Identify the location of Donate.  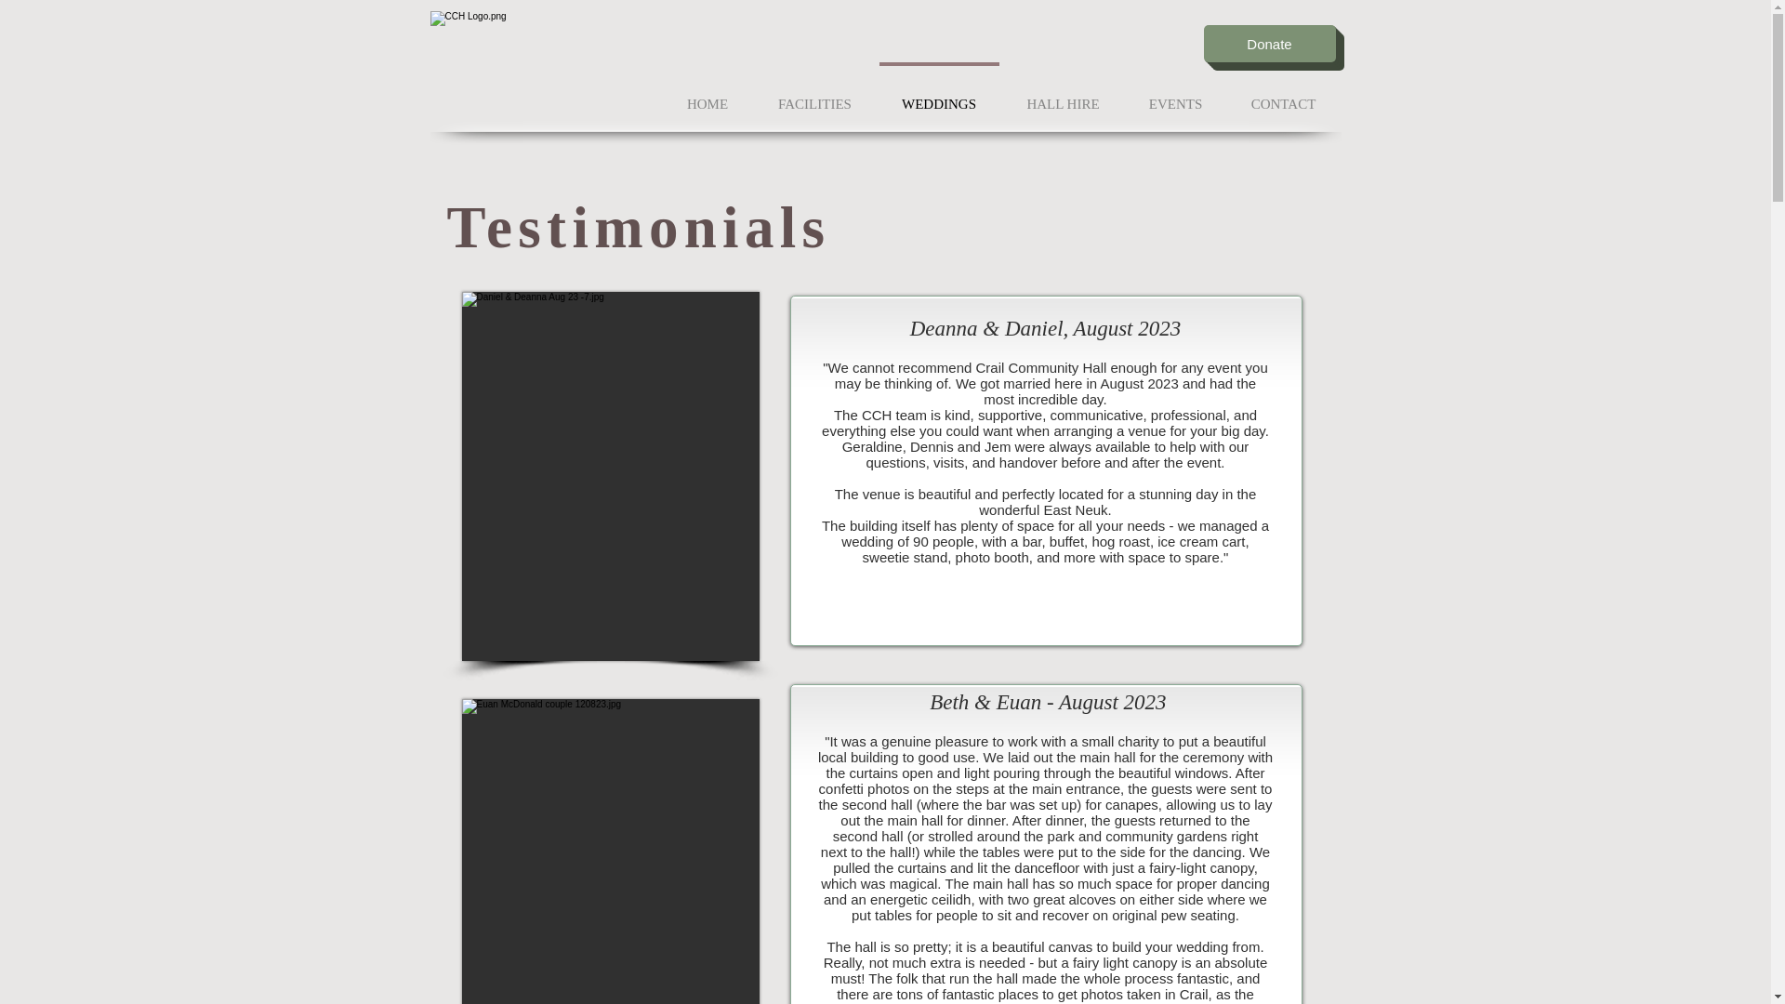
(1269, 43).